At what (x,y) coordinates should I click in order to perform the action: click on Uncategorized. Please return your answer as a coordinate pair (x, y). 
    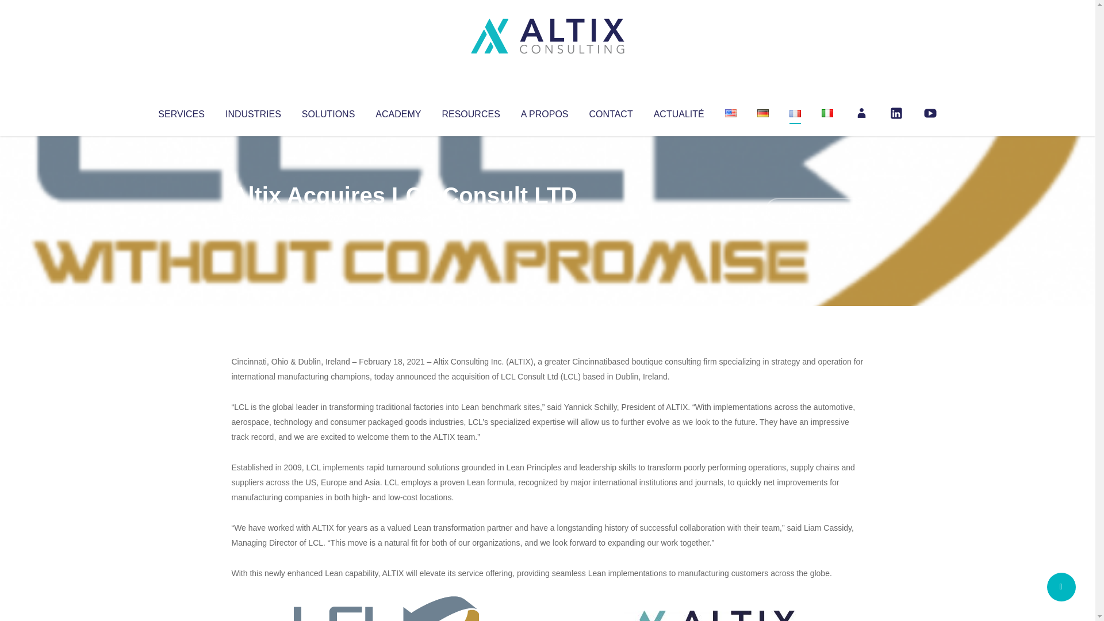
    Looking at the image, I should click on (402, 218).